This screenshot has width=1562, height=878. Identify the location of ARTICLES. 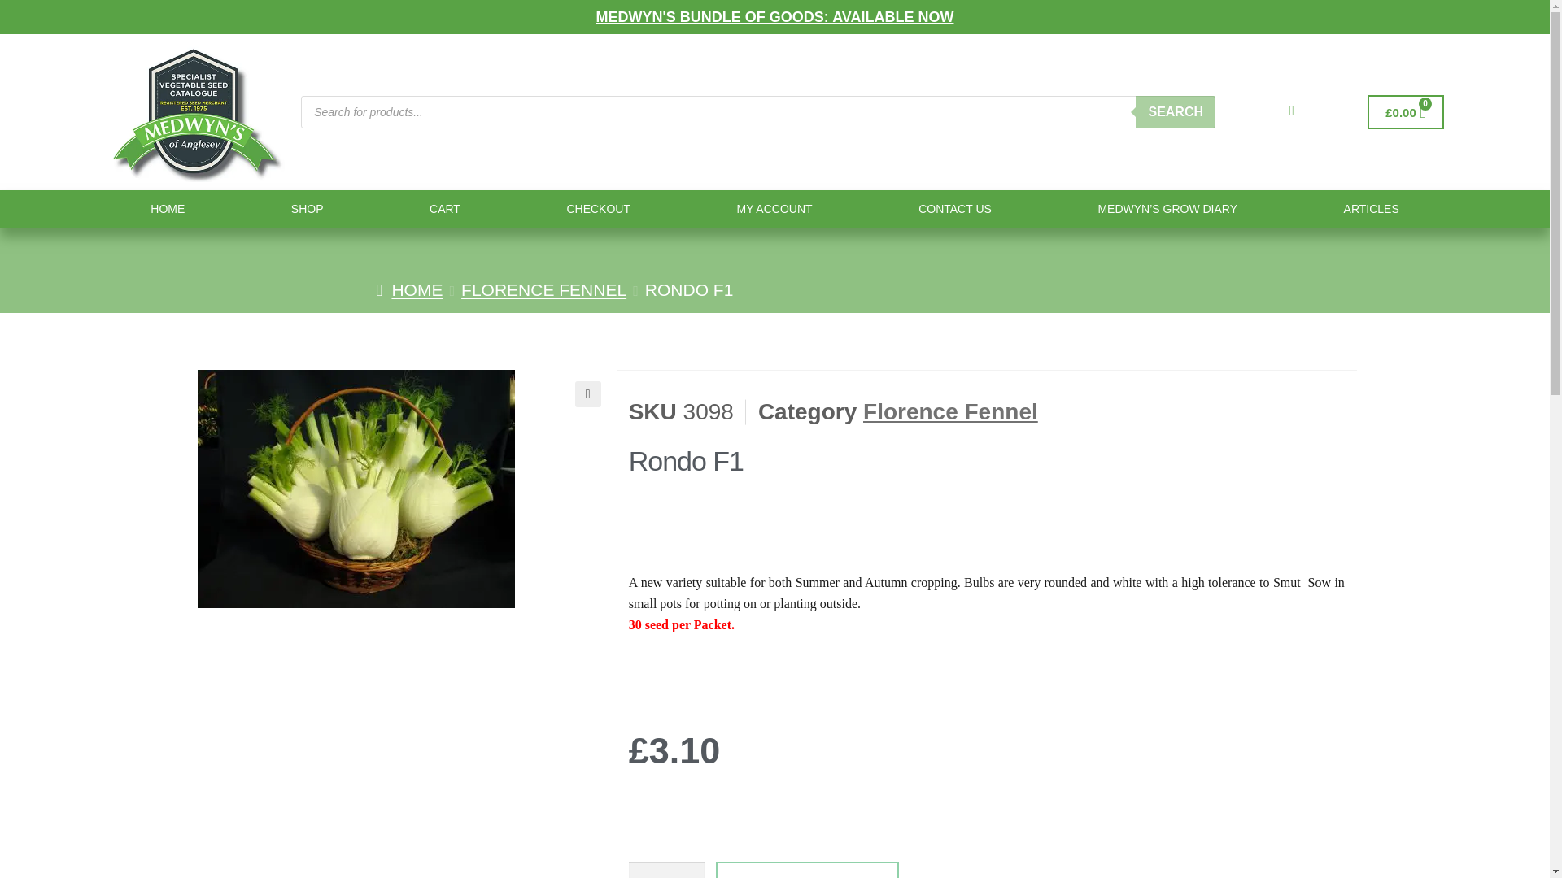
(1371, 208).